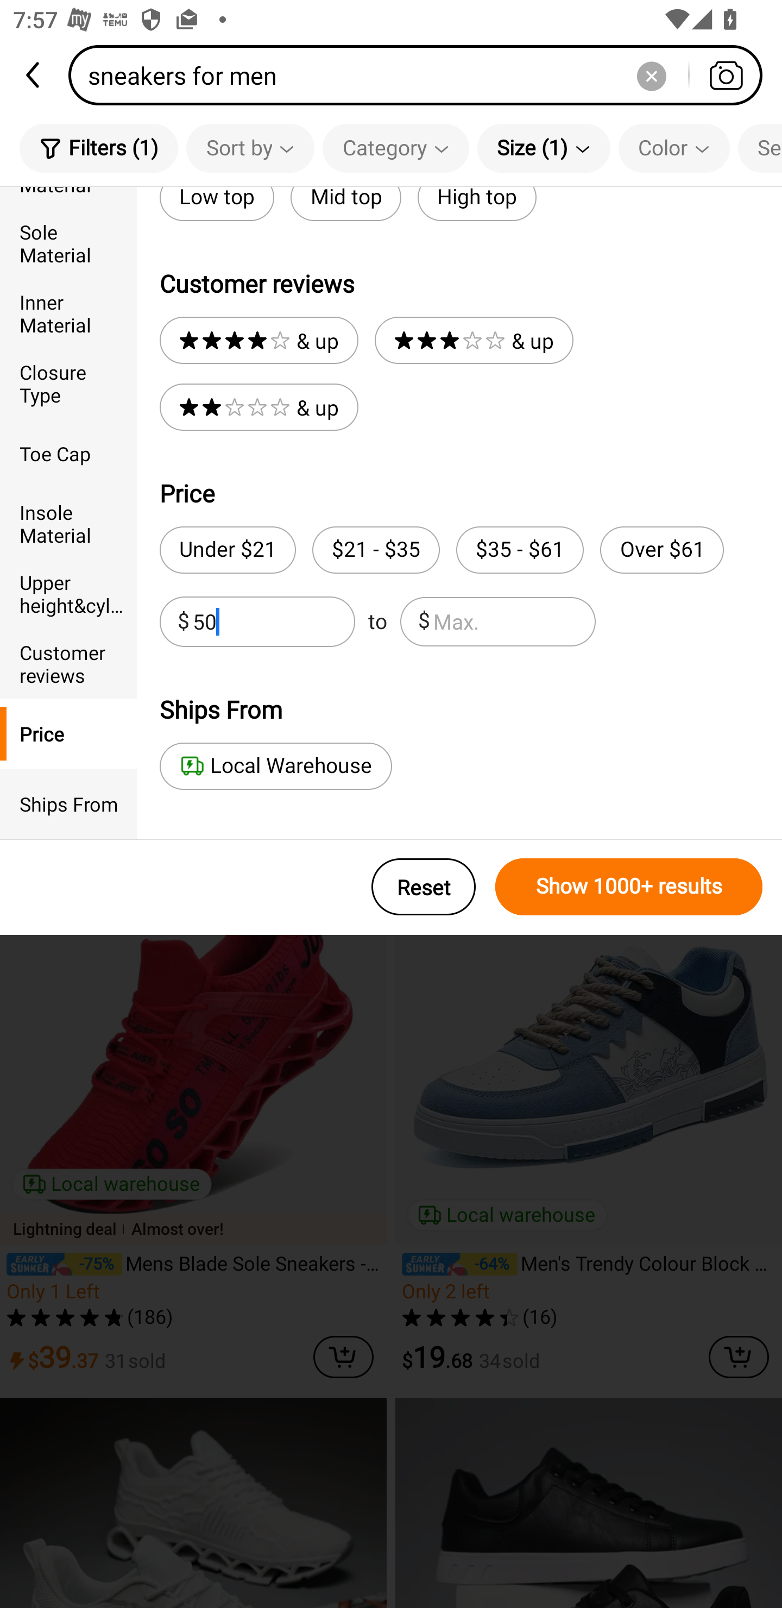  Describe the element at coordinates (345, 204) in the screenshot. I see `Mid top` at that location.